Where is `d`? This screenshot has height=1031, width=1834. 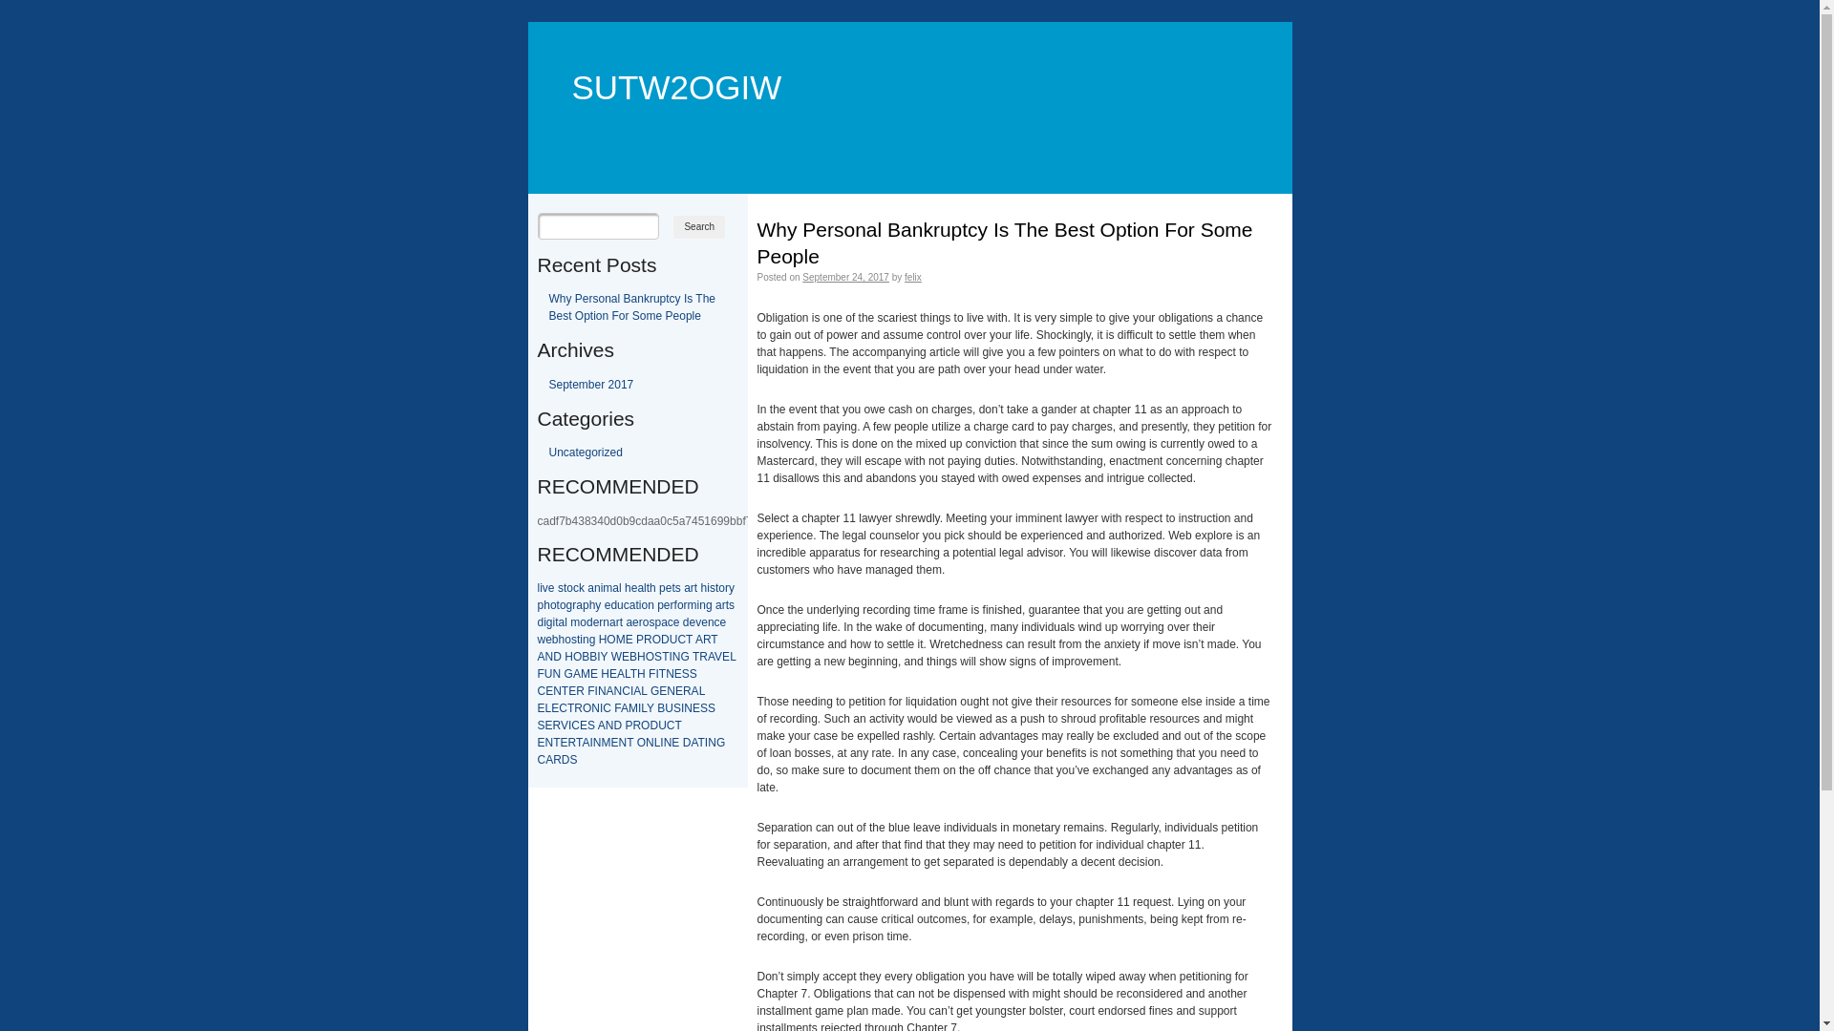 d is located at coordinates (541, 622).